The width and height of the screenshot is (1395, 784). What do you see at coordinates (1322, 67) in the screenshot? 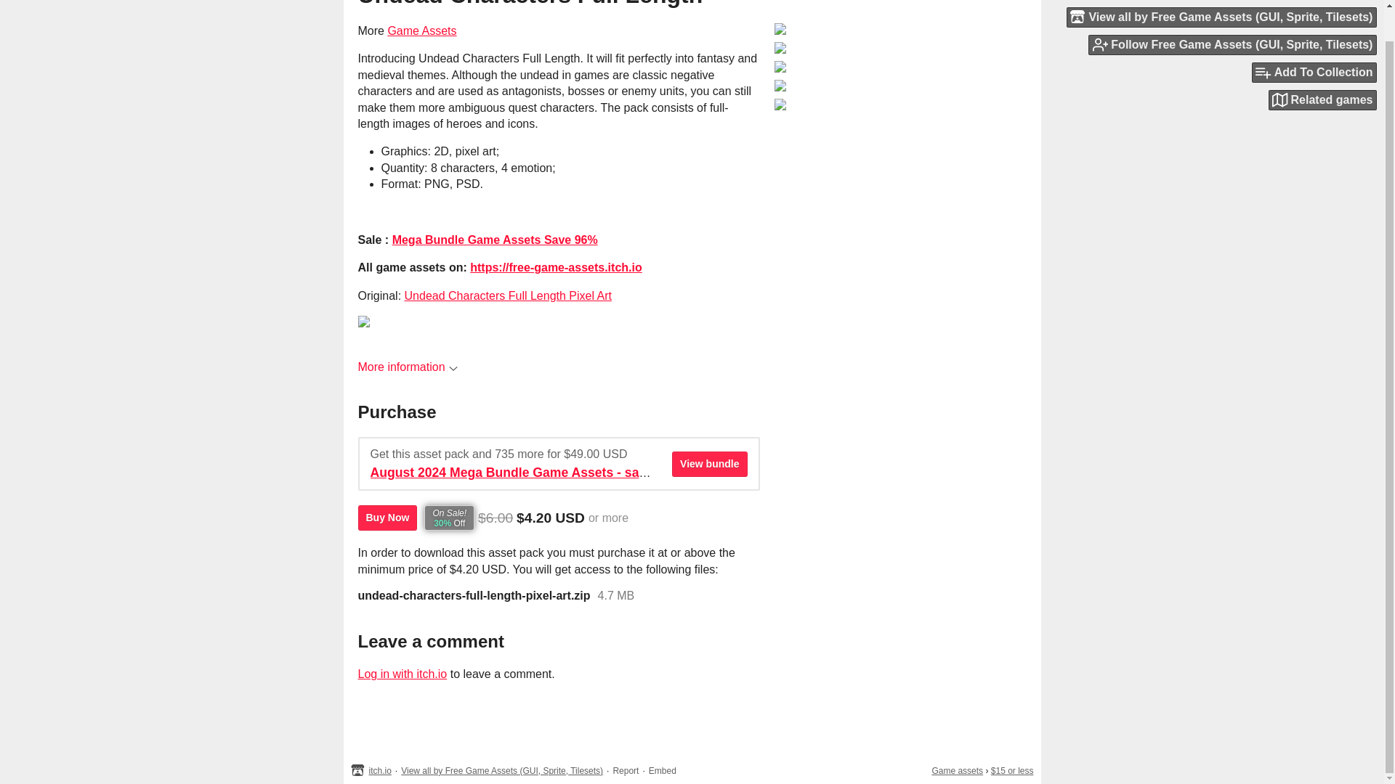
I see `Related games` at bounding box center [1322, 67].